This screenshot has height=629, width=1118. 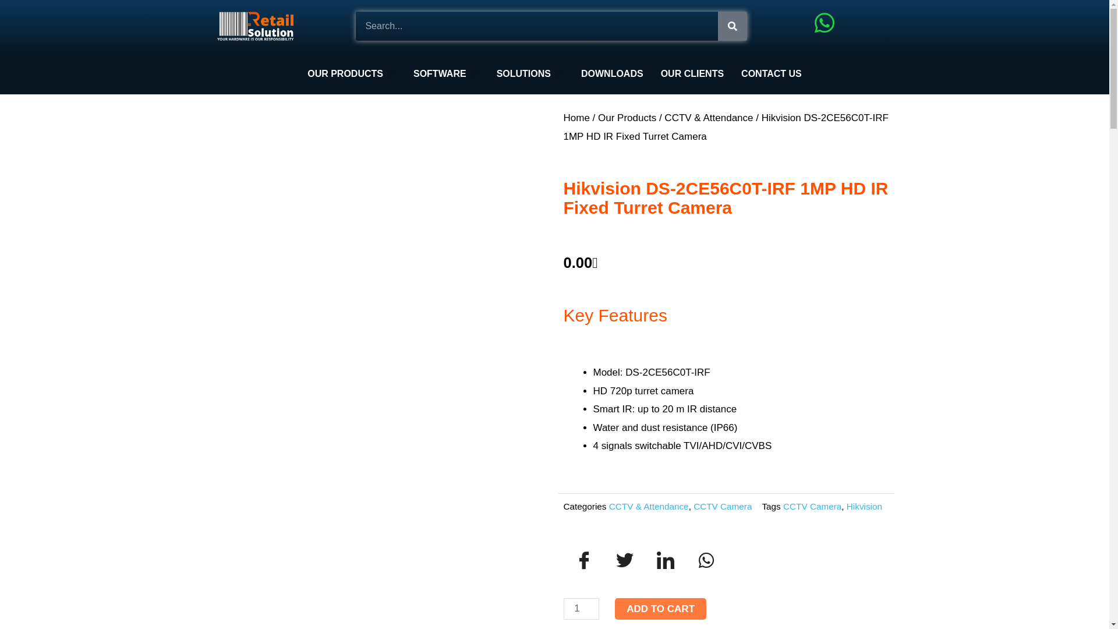 What do you see at coordinates (530, 74) in the screenshot?
I see `SOLUTIONS` at bounding box center [530, 74].